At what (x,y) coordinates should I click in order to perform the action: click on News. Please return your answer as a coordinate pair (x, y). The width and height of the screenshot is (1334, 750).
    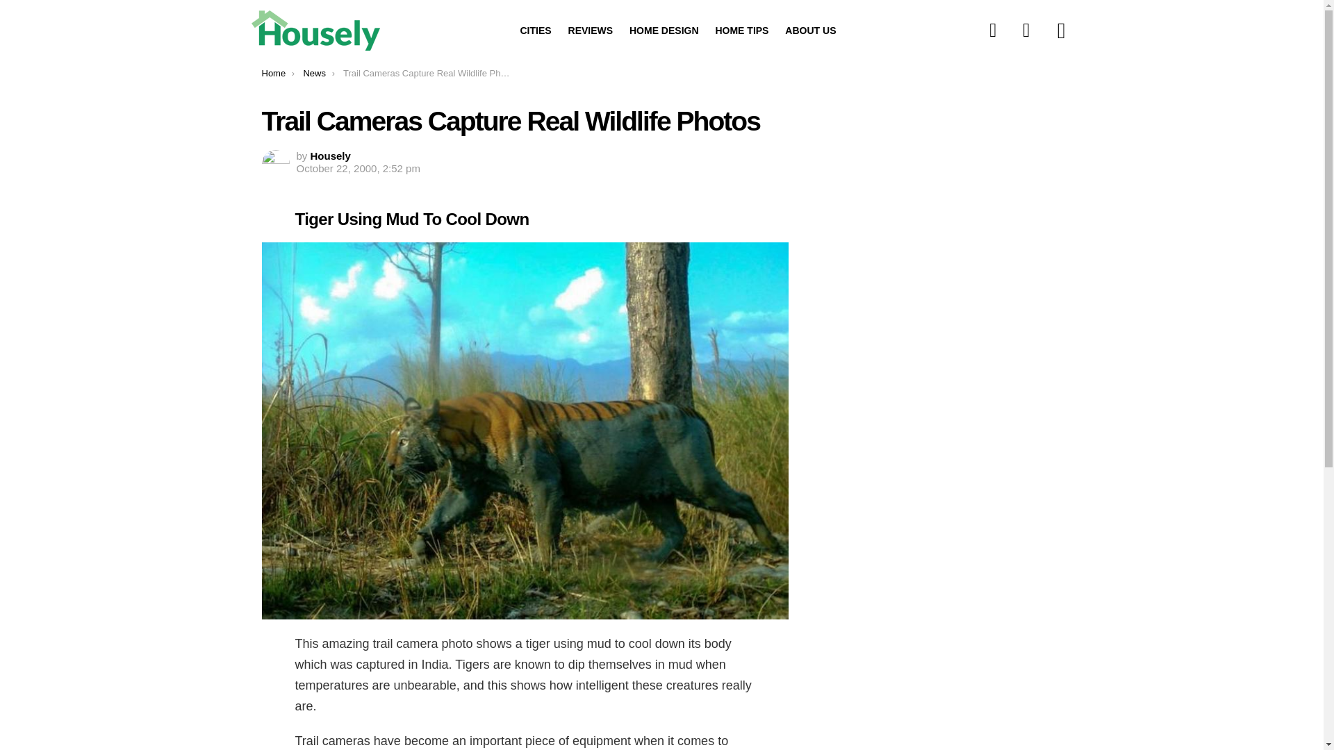
    Looking at the image, I should click on (314, 74).